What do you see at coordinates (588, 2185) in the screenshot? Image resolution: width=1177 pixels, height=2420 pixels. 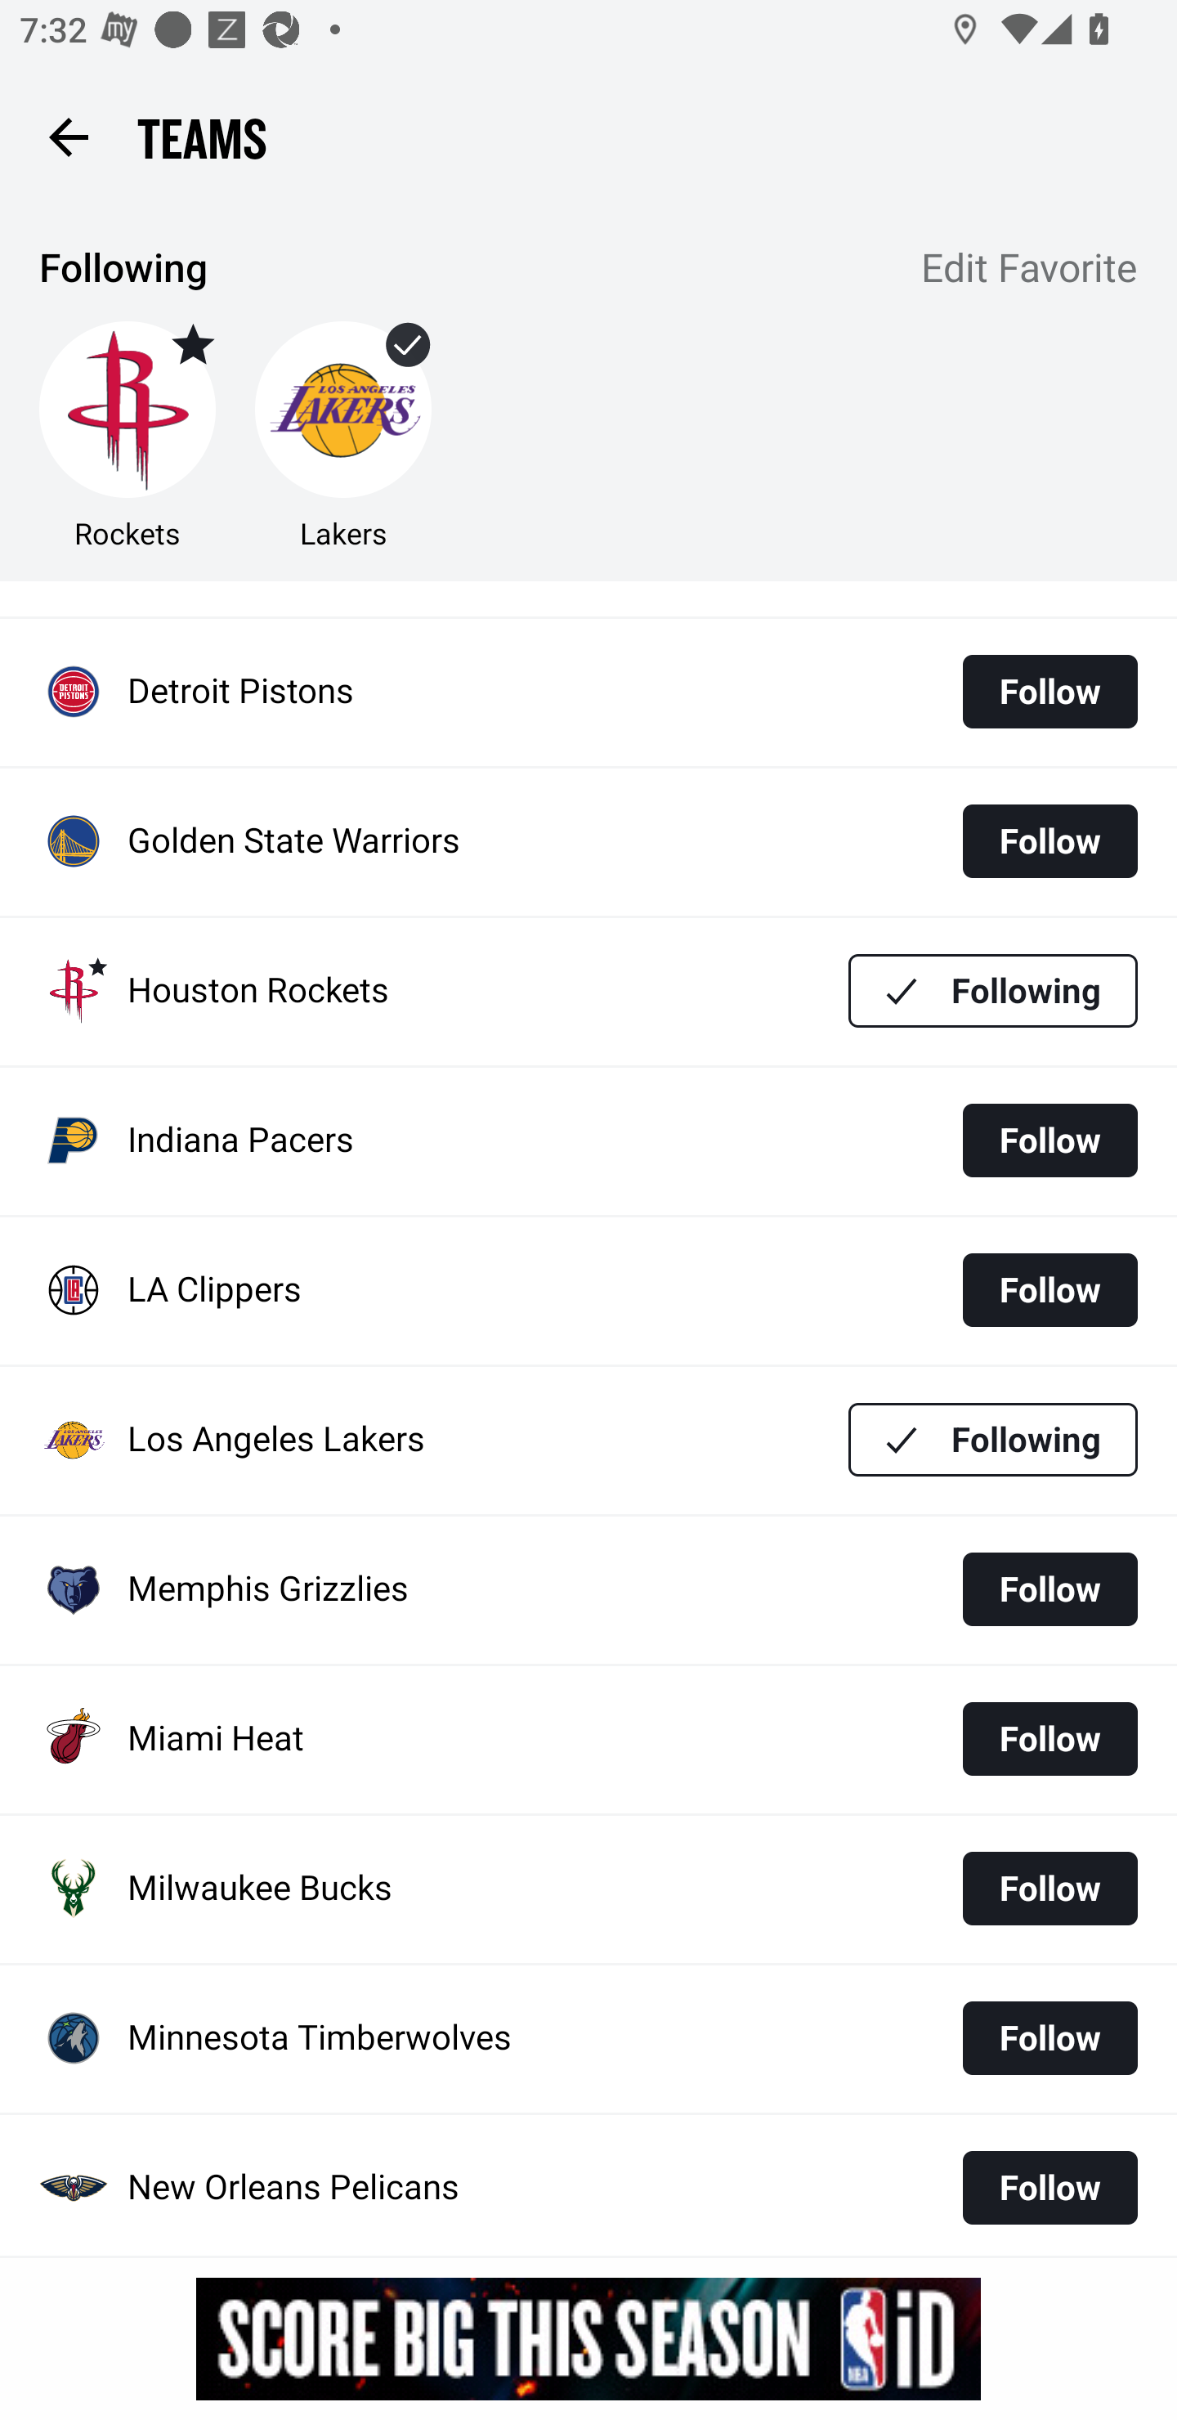 I see `New Orleans Pelicans Follow` at bounding box center [588, 2185].